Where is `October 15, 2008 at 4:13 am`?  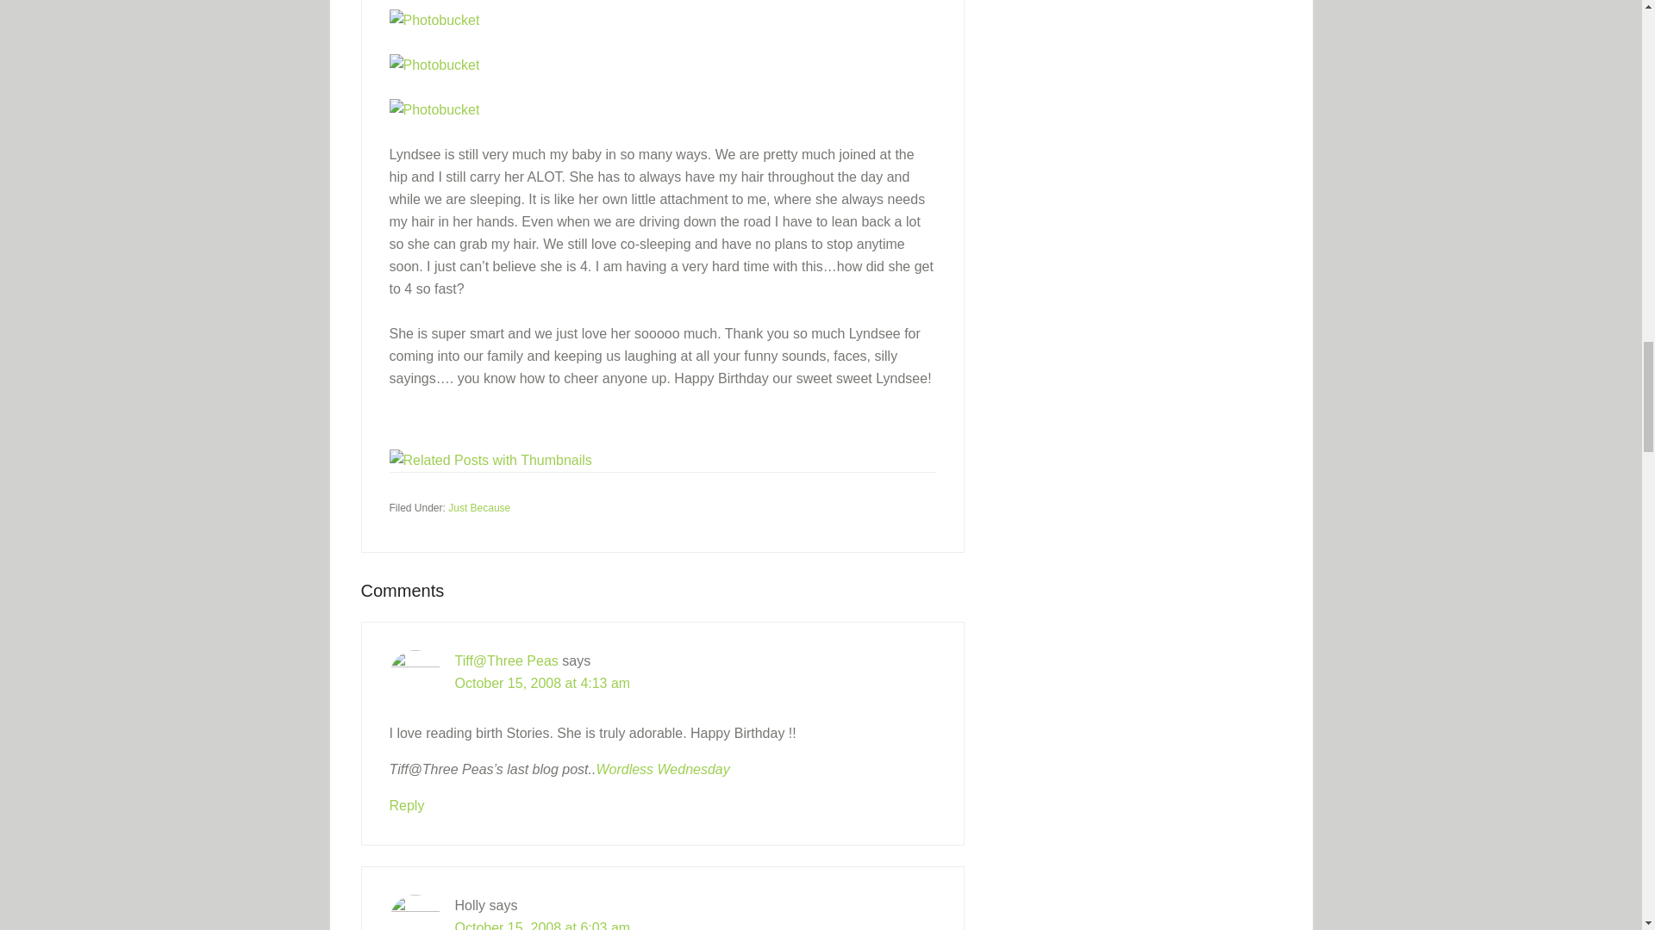 October 15, 2008 at 4:13 am is located at coordinates (543, 682).